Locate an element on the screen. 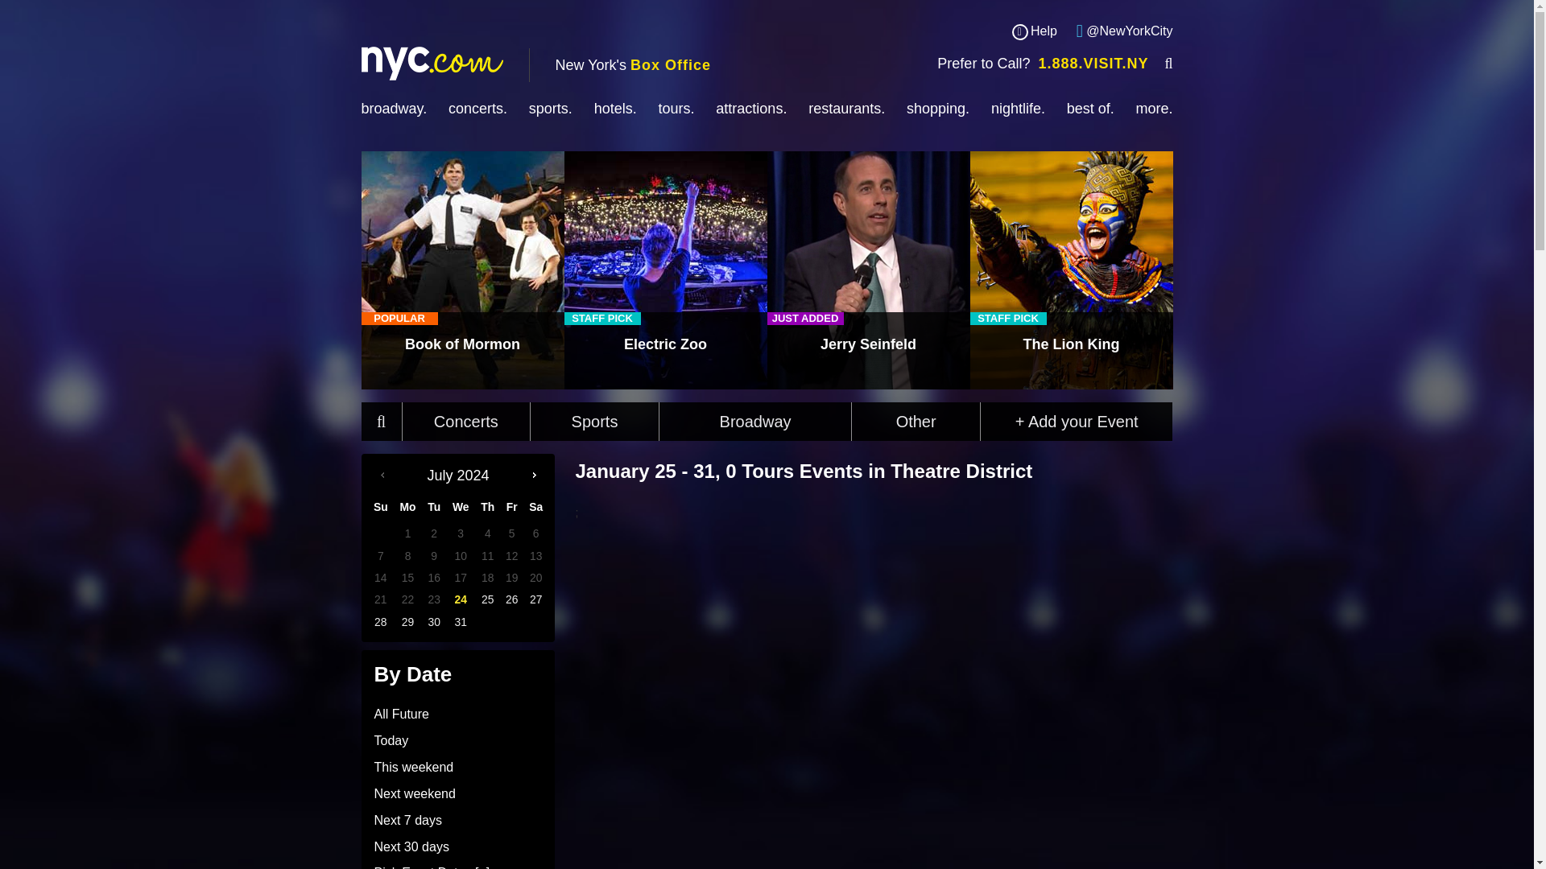  more. is located at coordinates (1155, 108).